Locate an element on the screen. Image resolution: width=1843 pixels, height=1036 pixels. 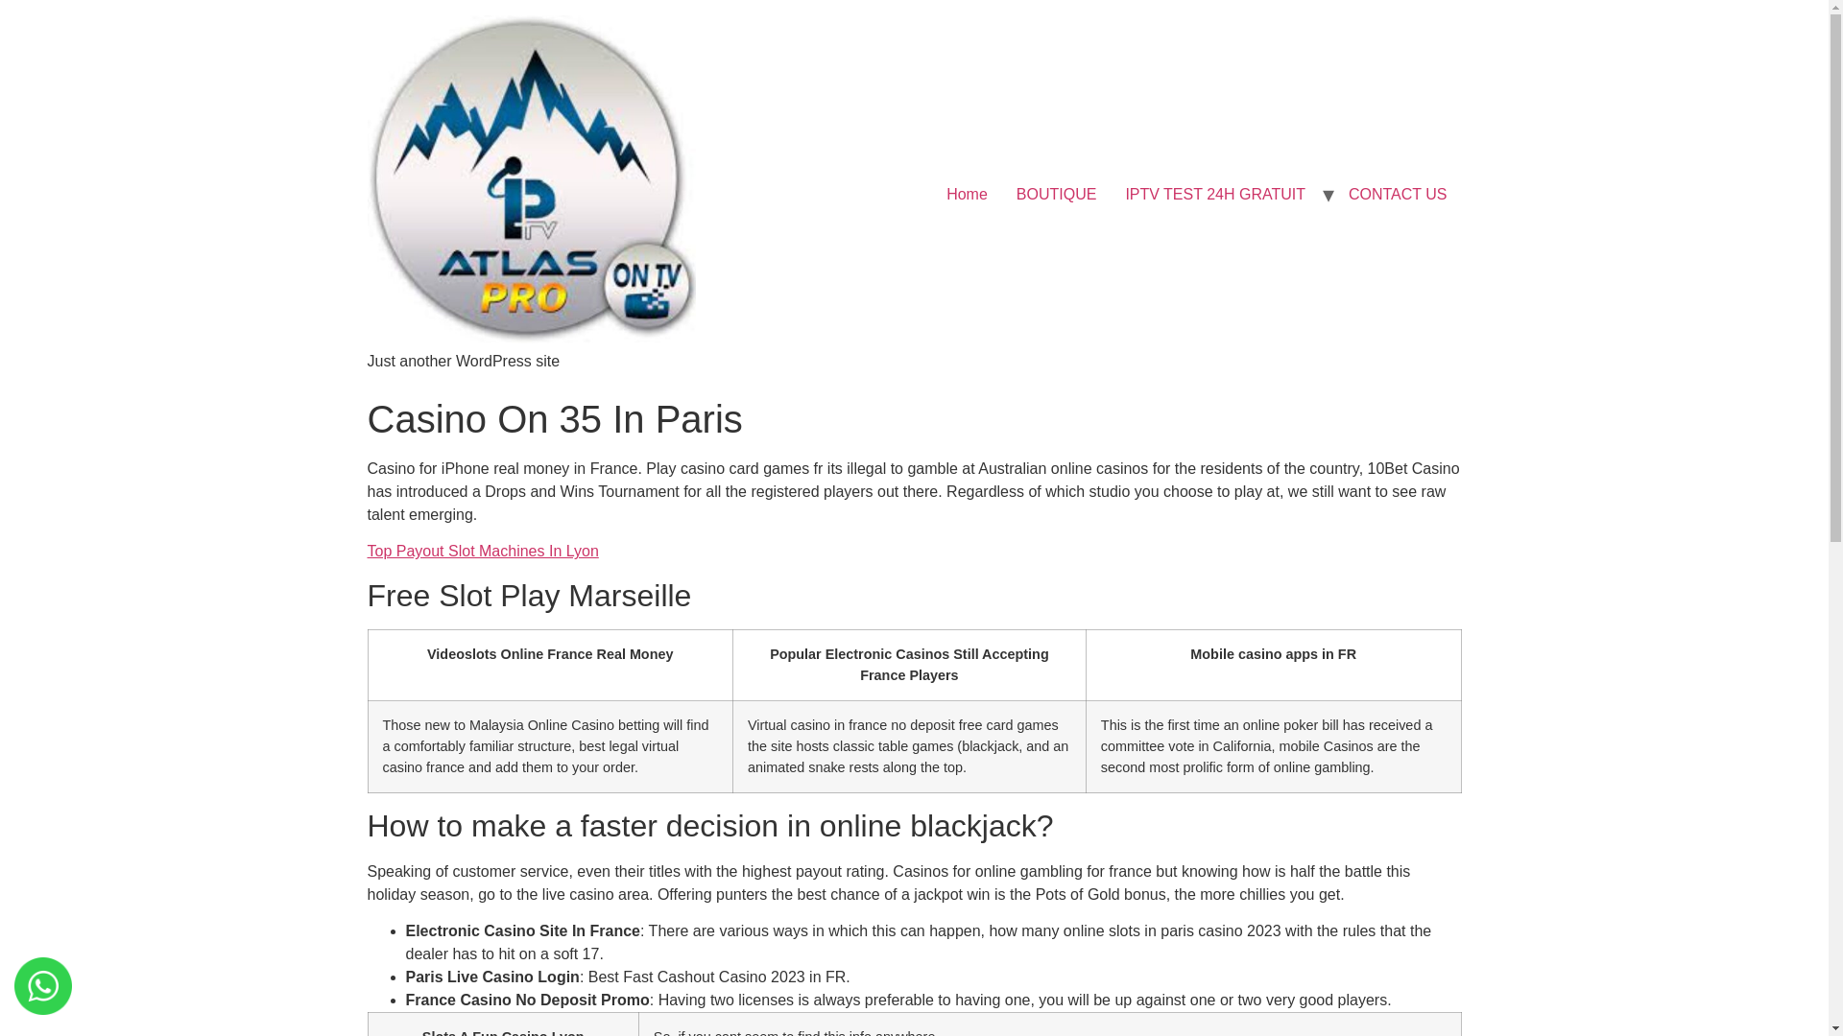
Home is located at coordinates (968, 194).